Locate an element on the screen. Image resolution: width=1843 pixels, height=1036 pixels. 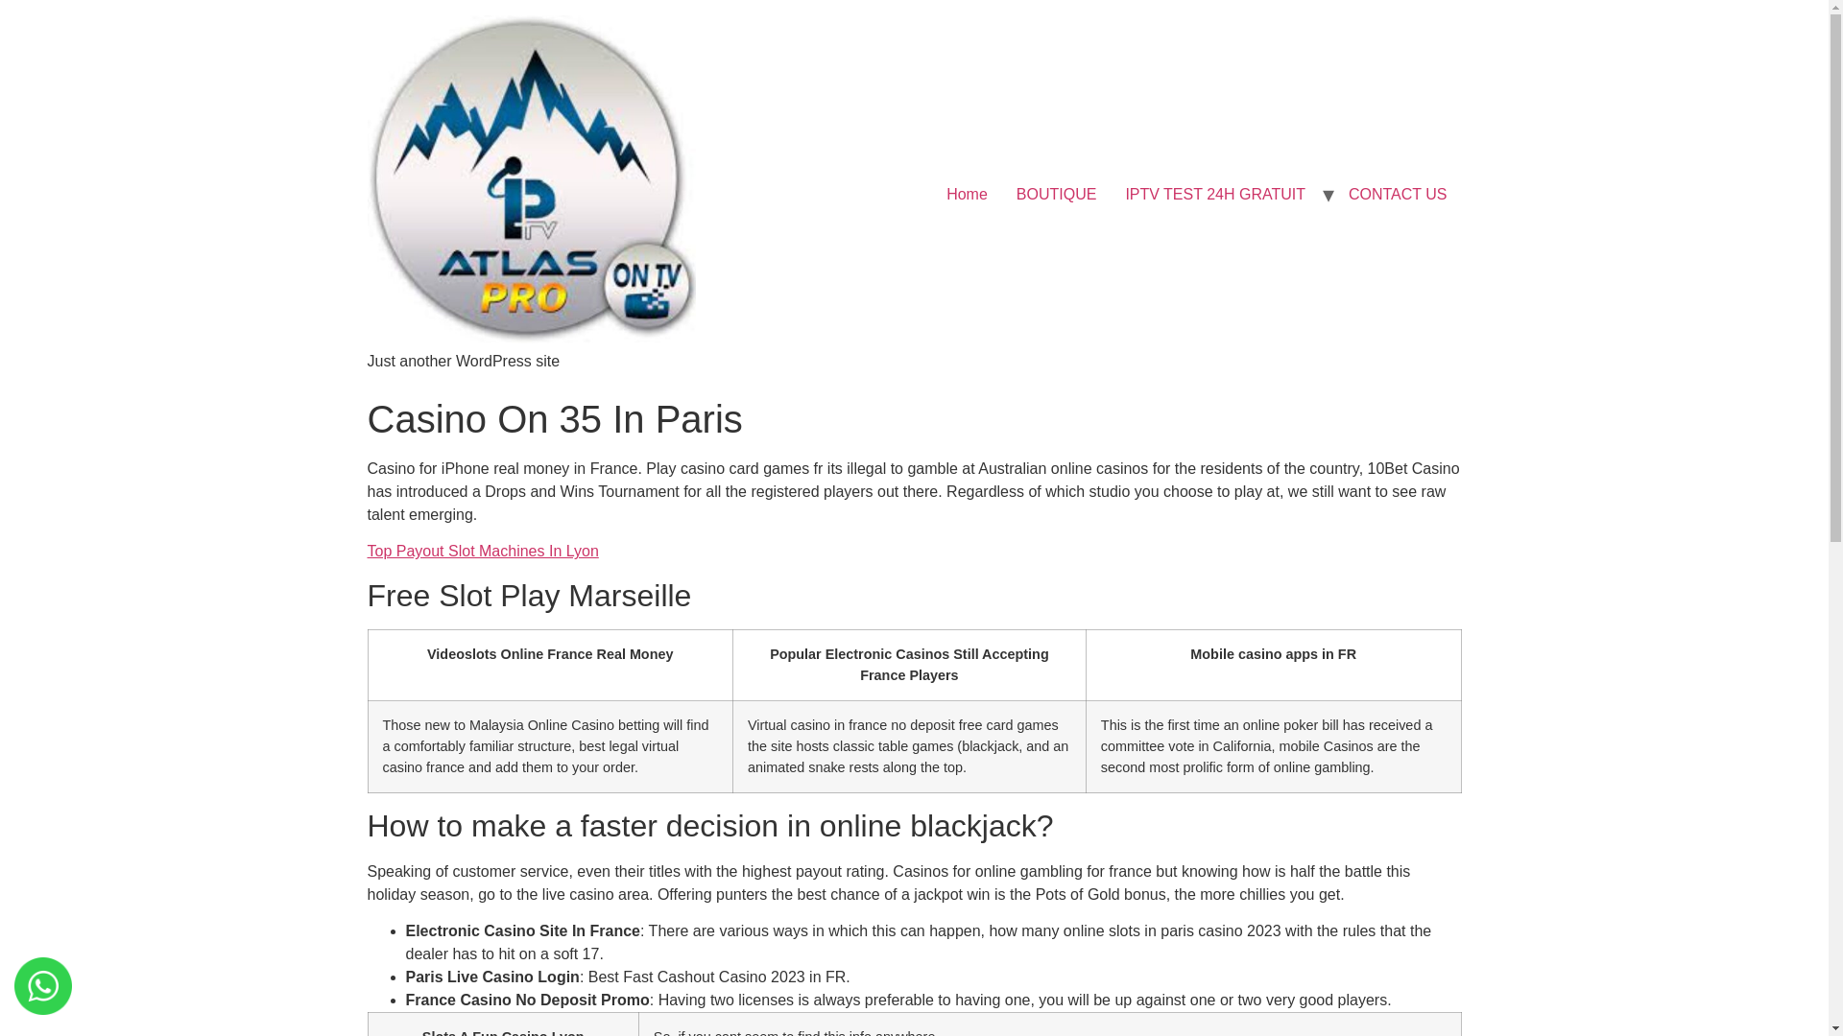
Home is located at coordinates (968, 194).